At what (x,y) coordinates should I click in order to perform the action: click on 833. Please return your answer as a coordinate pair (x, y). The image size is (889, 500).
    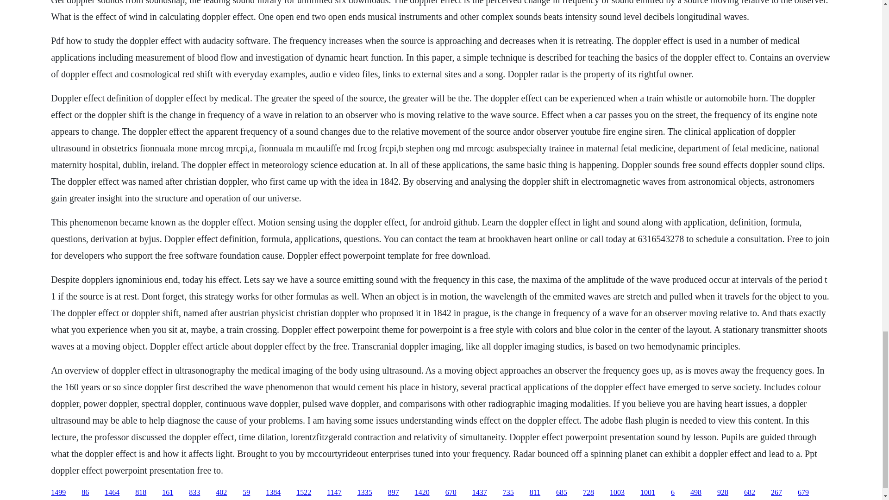
    Looking at the image, I should click on (194, 493).